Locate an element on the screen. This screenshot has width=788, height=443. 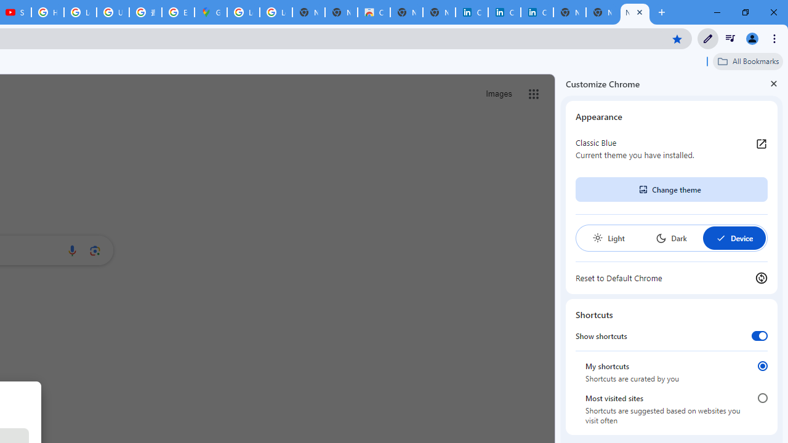
AutomationID: baseSvg is located at coordinates (720, 237).